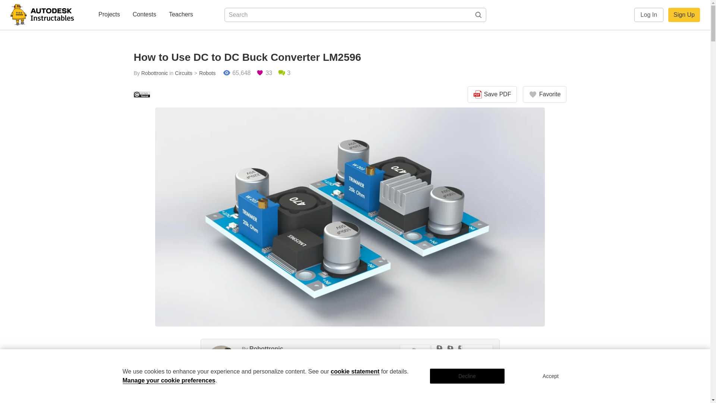  Describe the element at coordinates (684, 15) in the screenshot. I see `Sign Up` at that location.